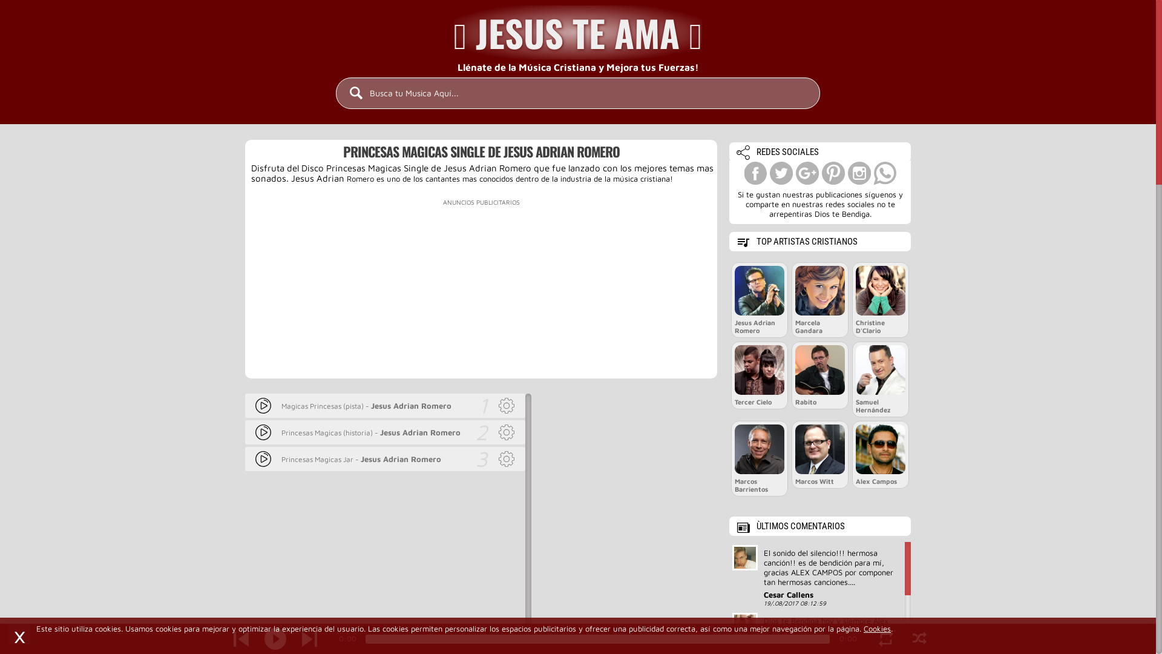 This screenshot has height=654, width=1162. Describe the element at coordinates (820, 455) in the screenshot. I see `Marcos Witt` at that location.